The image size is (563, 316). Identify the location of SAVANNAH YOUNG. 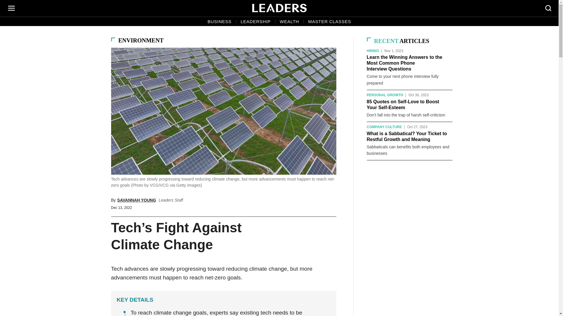
(136, 200).